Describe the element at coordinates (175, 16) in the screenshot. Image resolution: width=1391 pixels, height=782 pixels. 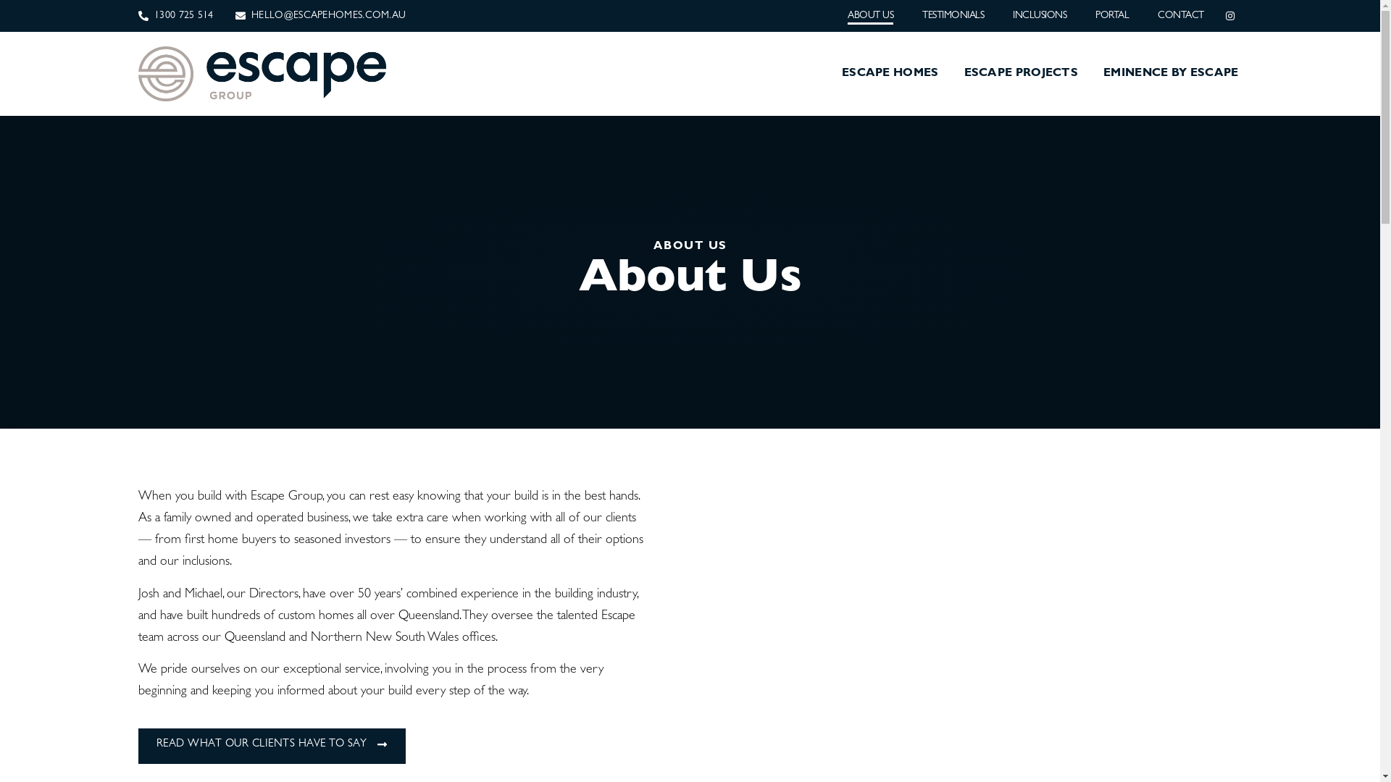
I see `1300 725 514` at that location.